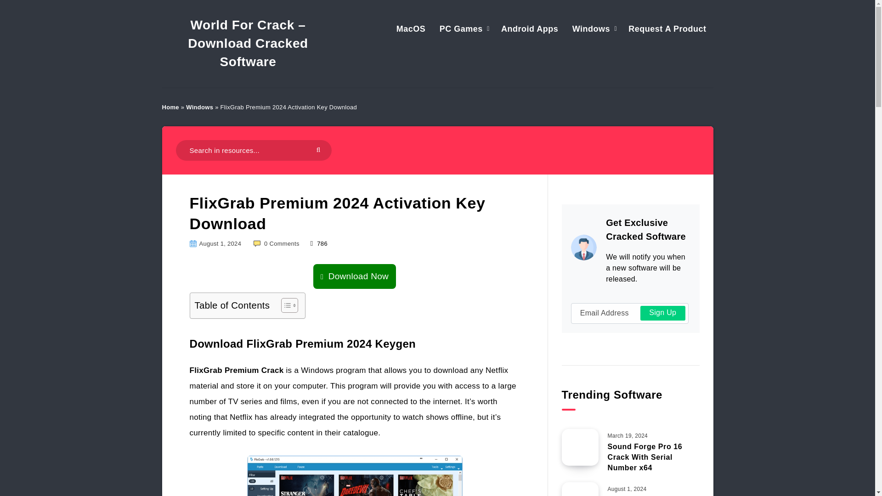  What do you see at coordinates (199, 107) in the screenshot?
I see `Windows` at bounding box center [199, 107].